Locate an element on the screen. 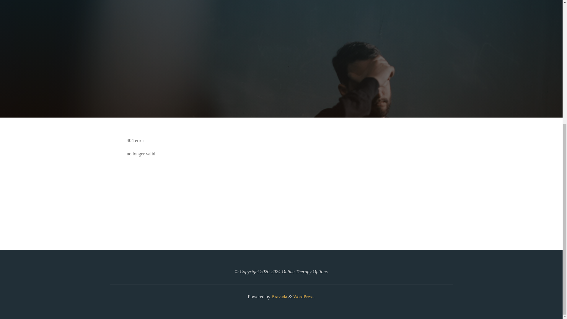 This screenshot has height=319, width=567. WordPress is located at coordinates (303, 297).